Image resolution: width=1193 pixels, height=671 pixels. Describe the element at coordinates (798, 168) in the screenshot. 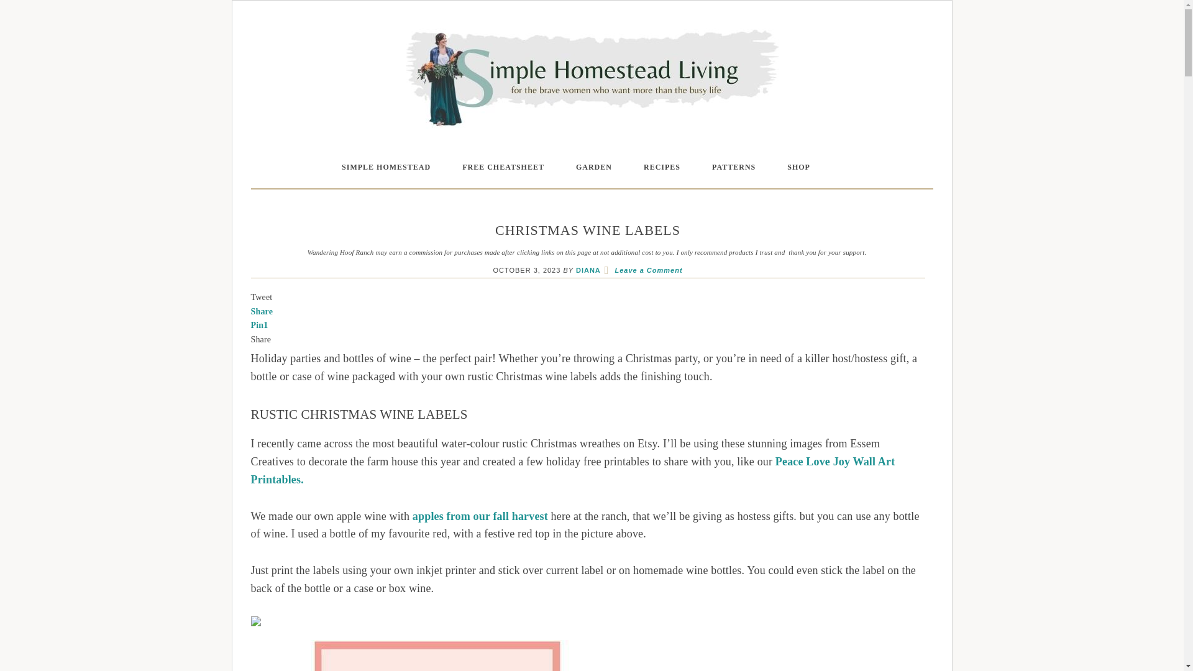

I see `SHOP` at that location.